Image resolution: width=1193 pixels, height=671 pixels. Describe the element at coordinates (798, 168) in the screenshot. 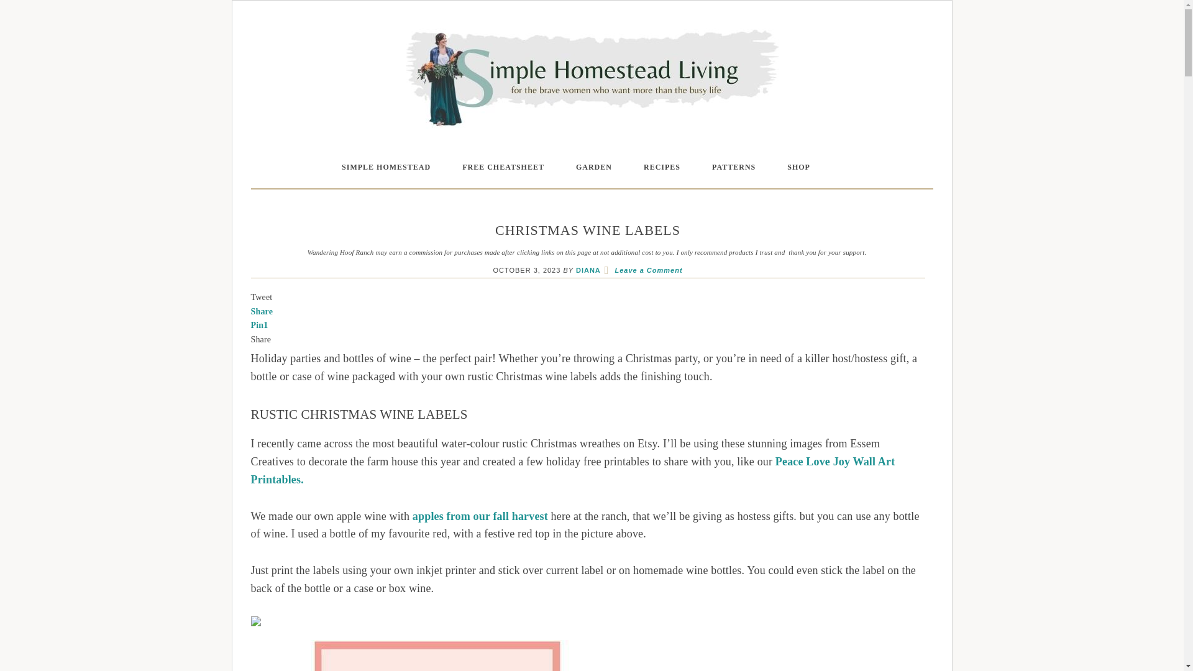

I see `SHOP` at that location.